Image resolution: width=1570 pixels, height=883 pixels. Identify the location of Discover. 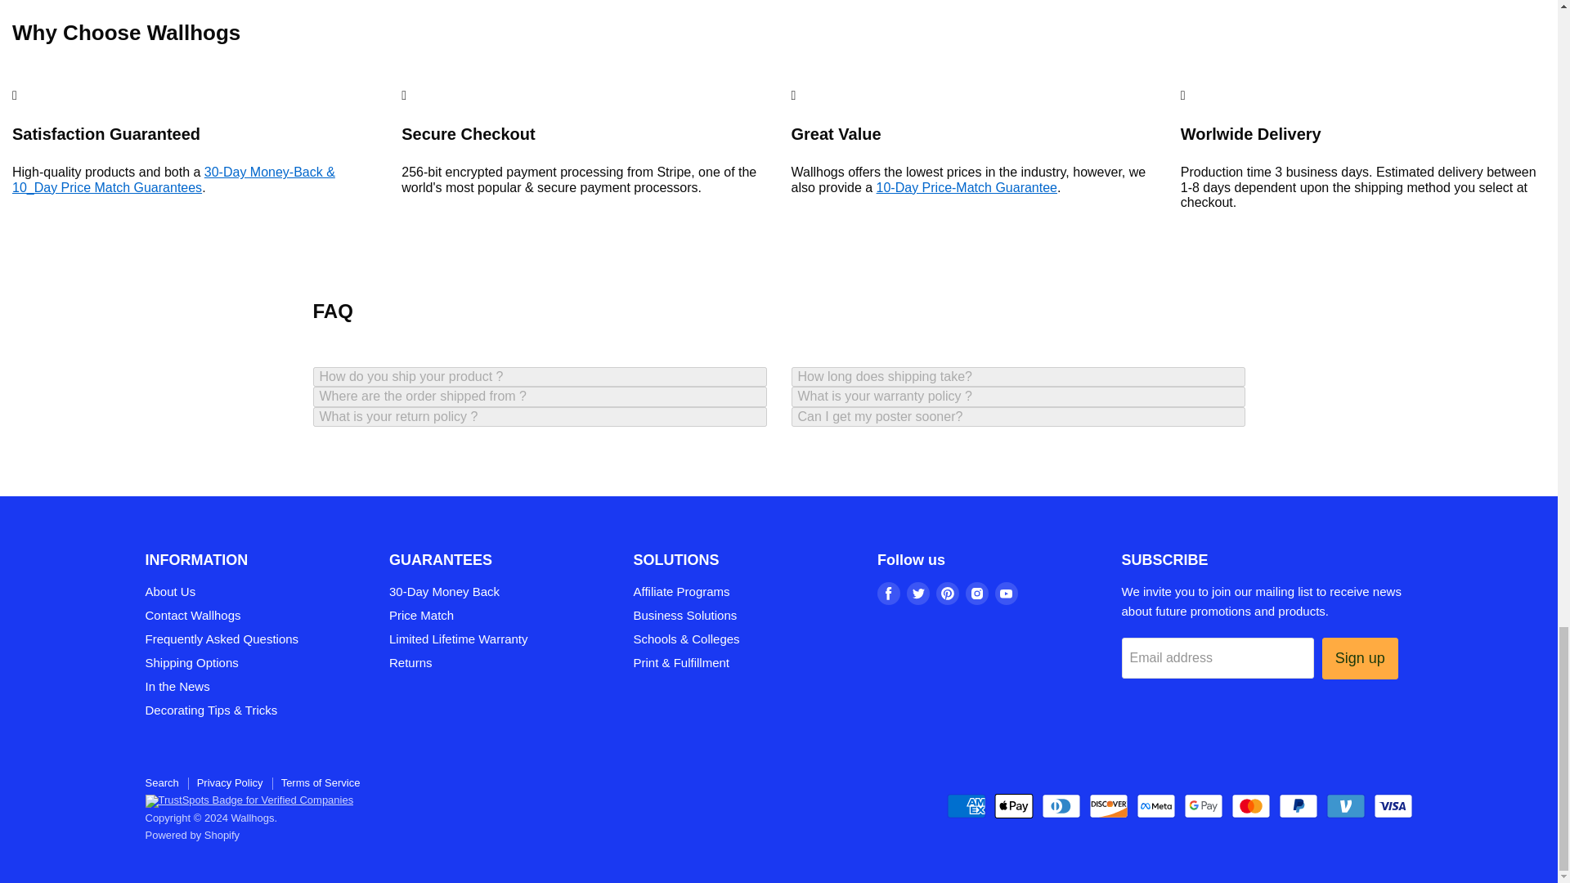
(1109, 806).